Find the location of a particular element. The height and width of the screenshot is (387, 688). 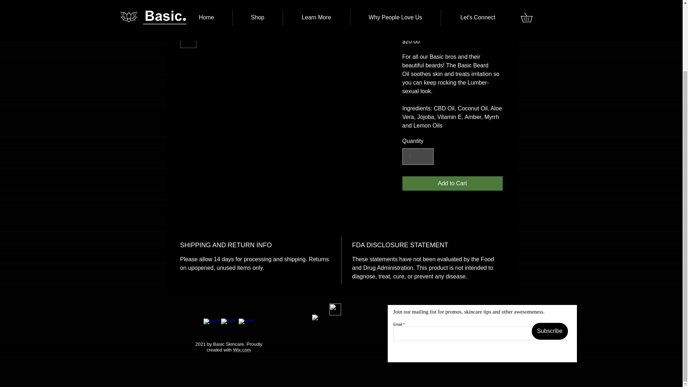

1 is located at coordinates (417, 156).